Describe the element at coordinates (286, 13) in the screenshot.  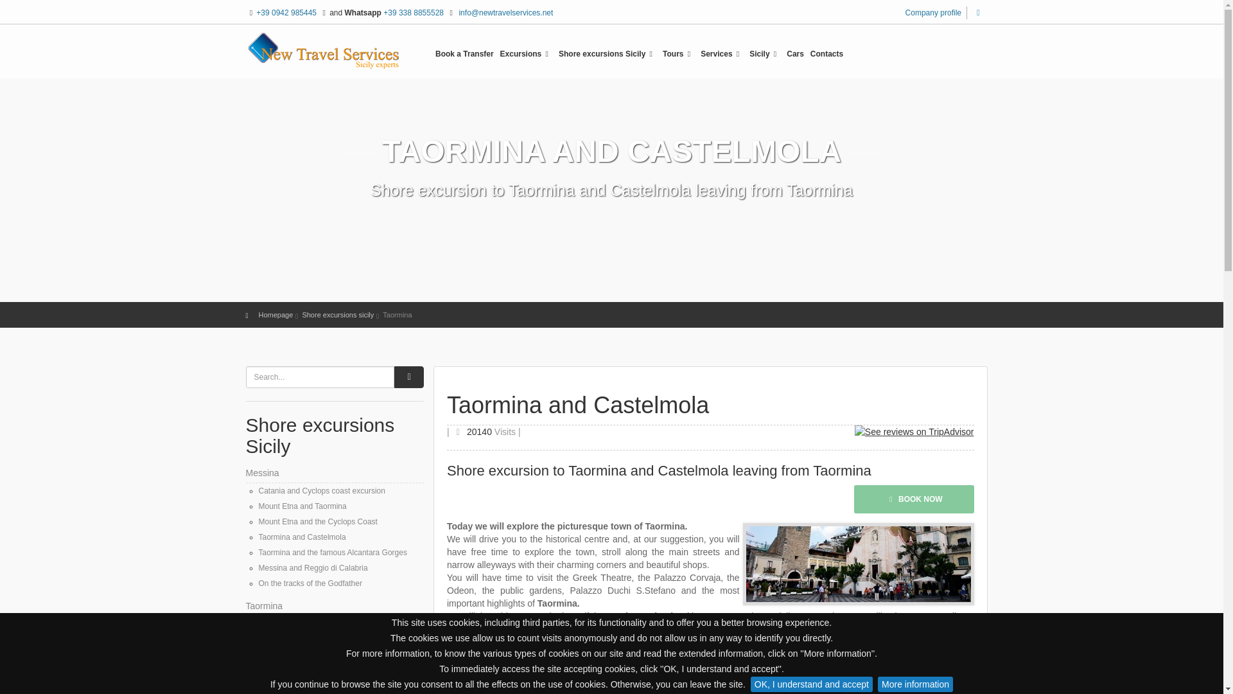
I see `Call us` at that location.